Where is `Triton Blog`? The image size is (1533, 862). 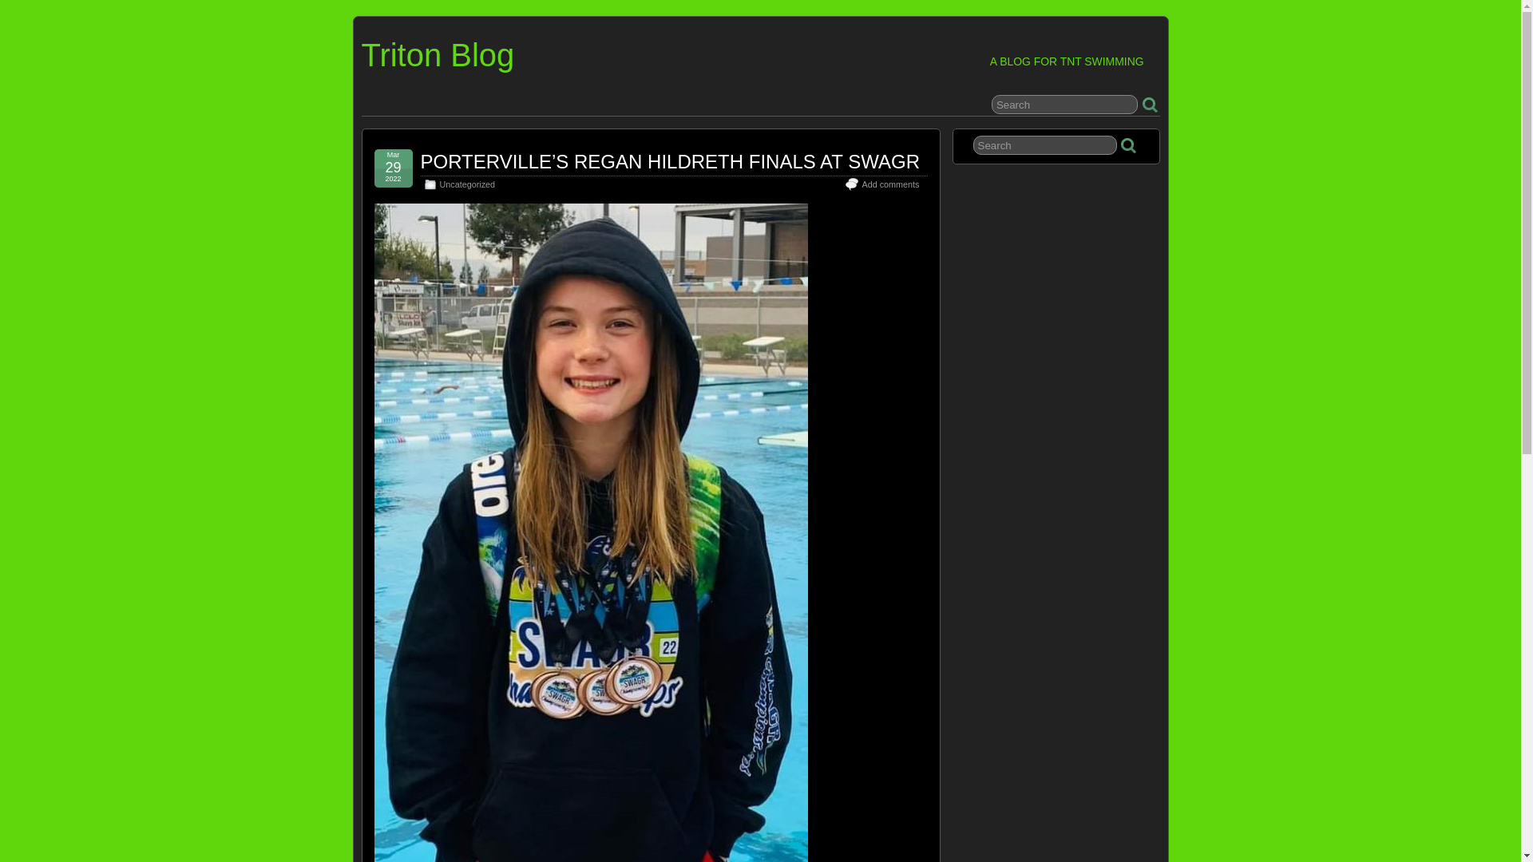
Triton Blog is located at coordinates (437, 54).